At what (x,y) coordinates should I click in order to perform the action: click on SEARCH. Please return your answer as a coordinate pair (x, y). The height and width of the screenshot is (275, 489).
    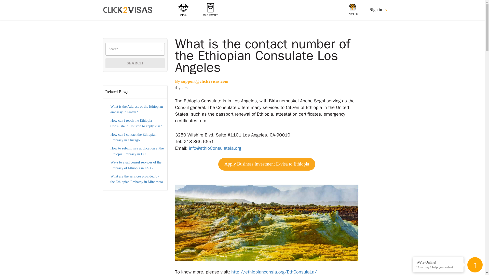
    Looking at the image, I should click on (135, 63).